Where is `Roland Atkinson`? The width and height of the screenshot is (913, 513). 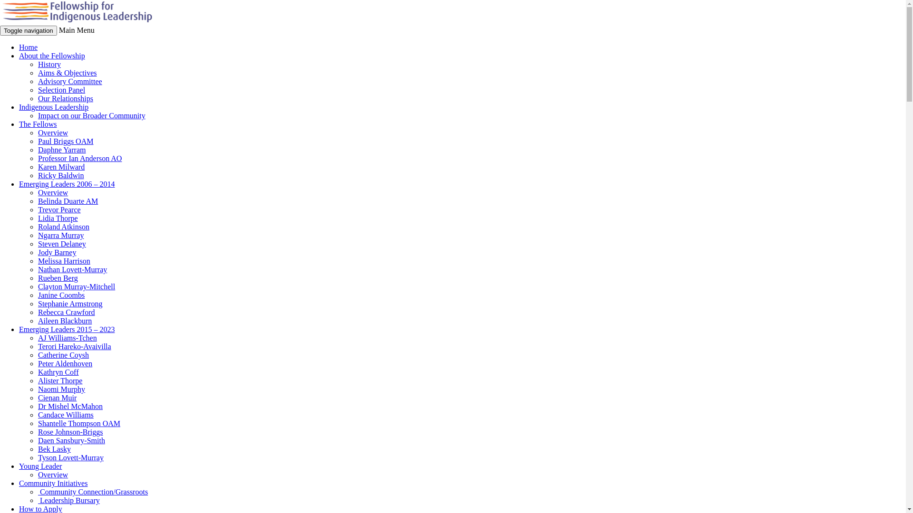
Roland Atkinson is located at coordinates (64, 227).